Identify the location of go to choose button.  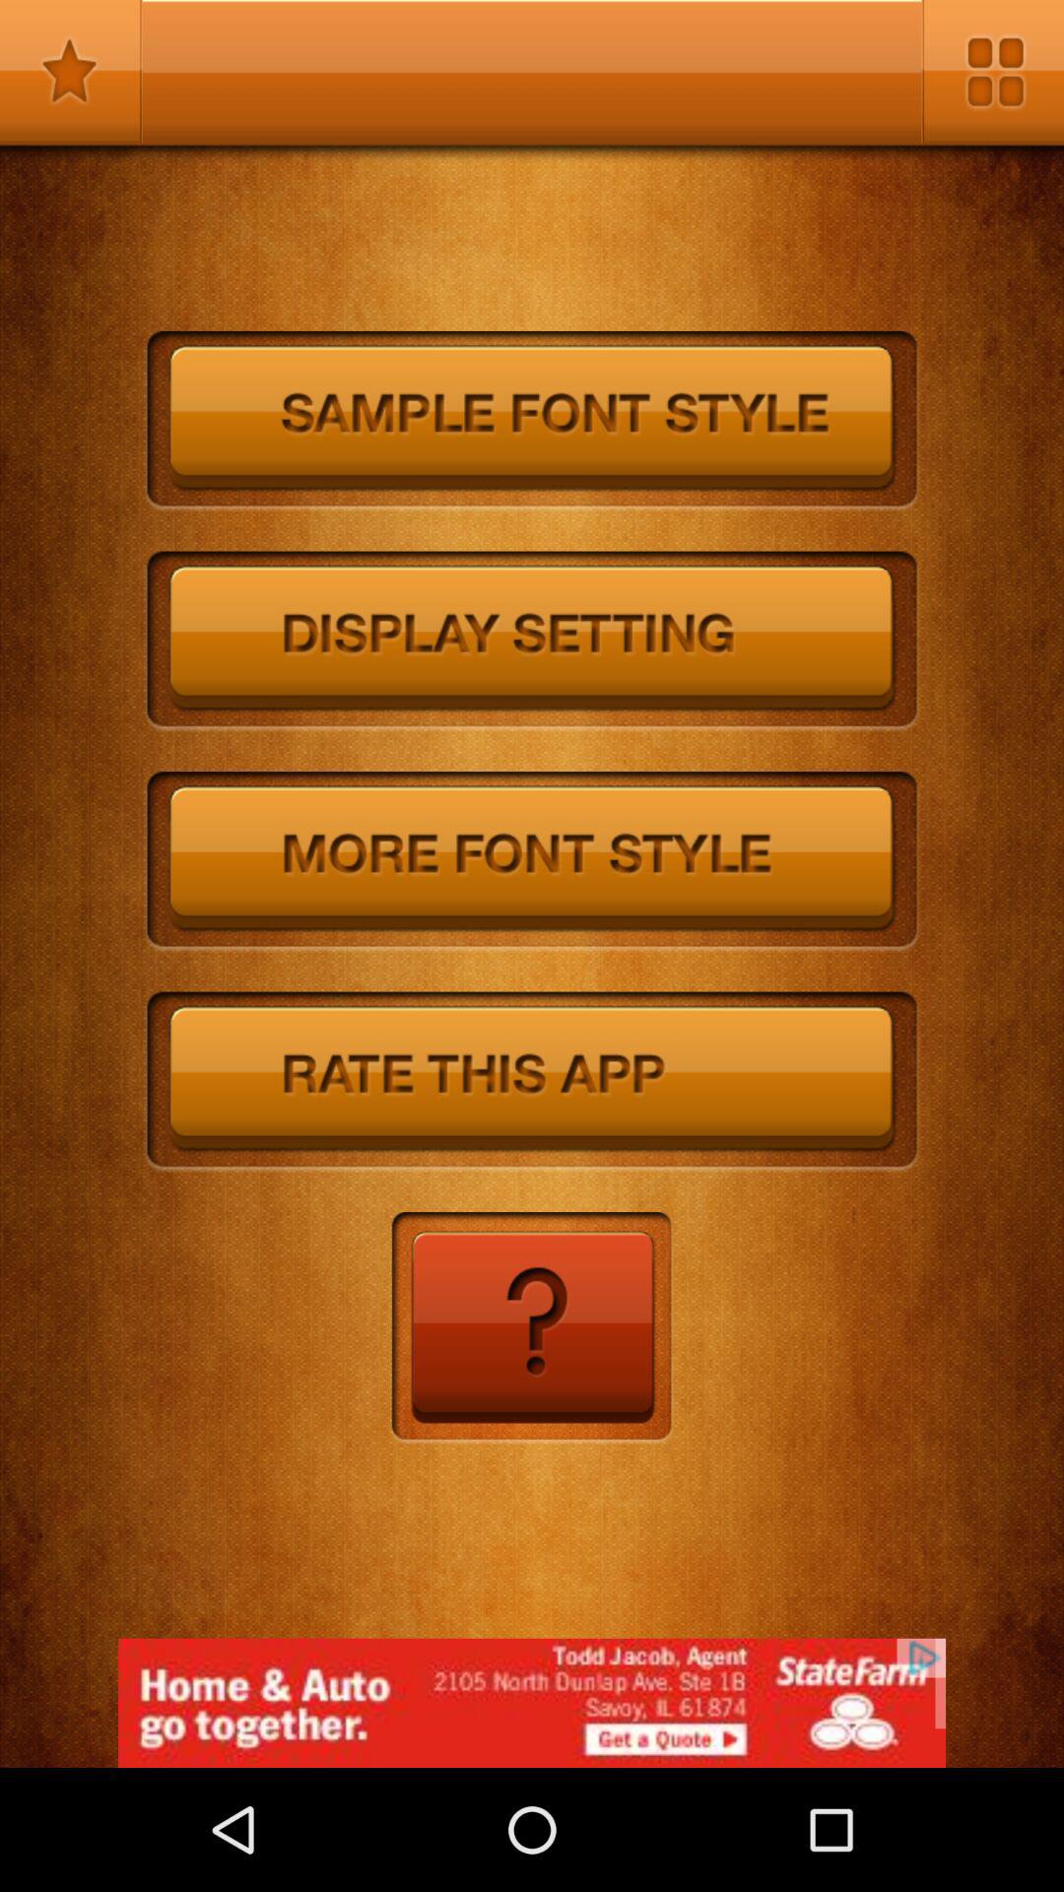
(532, 1082).